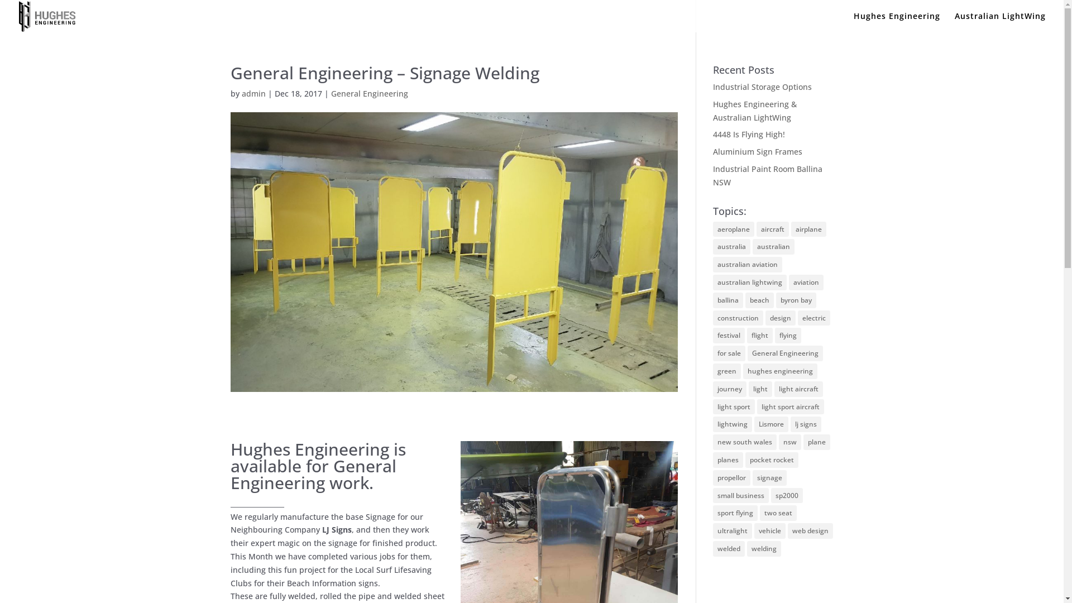 The height and width of the screenshot is (603, 1072). Describe the element at coordinates (763, 87) in the screenshot. I see `Industrial Storage Options` at that location.